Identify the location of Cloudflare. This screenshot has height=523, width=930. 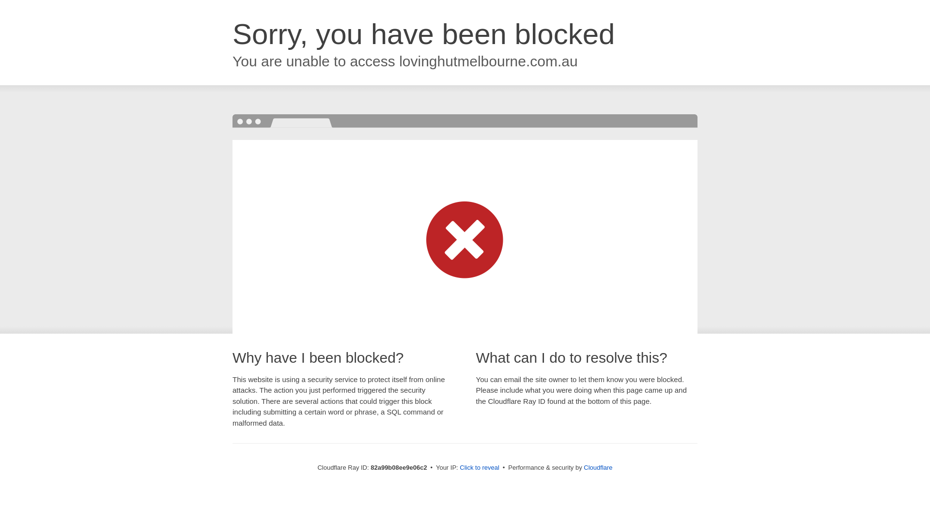
(598, 468).